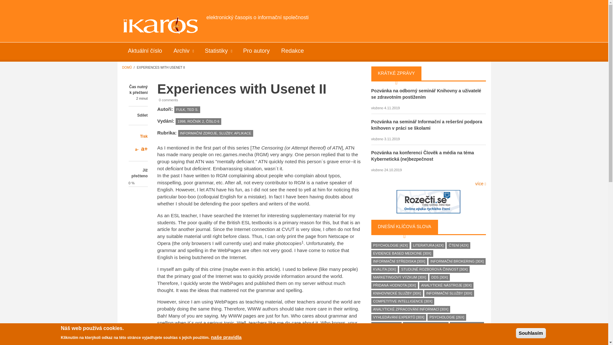 The width and height of the screenshot is (613, 345). What do you see at coordinates (184, 50) in the screenshot?
I see `Archiv` at bounding box center [184, 50].